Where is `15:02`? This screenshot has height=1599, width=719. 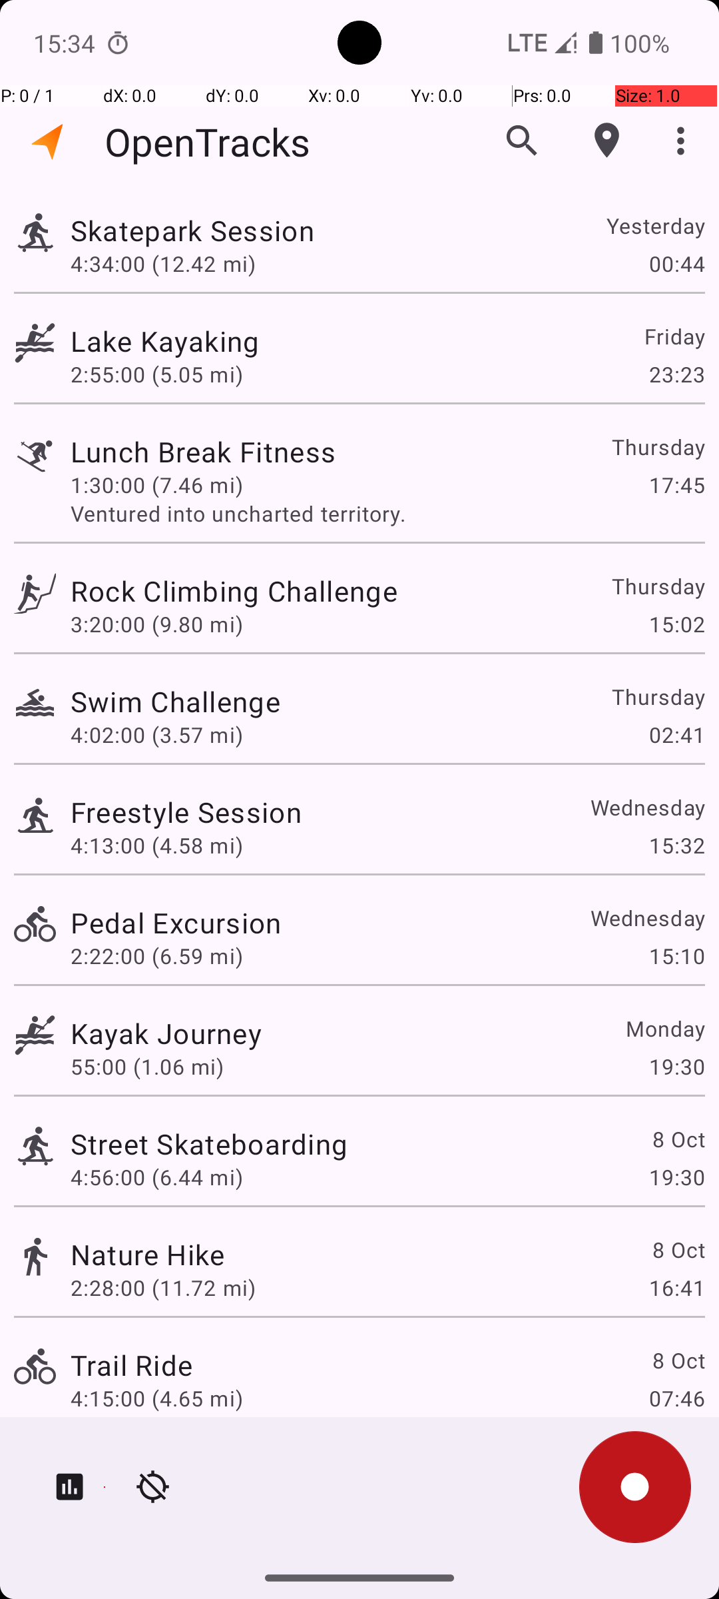
15:02 is located at coordinates (676, 624).